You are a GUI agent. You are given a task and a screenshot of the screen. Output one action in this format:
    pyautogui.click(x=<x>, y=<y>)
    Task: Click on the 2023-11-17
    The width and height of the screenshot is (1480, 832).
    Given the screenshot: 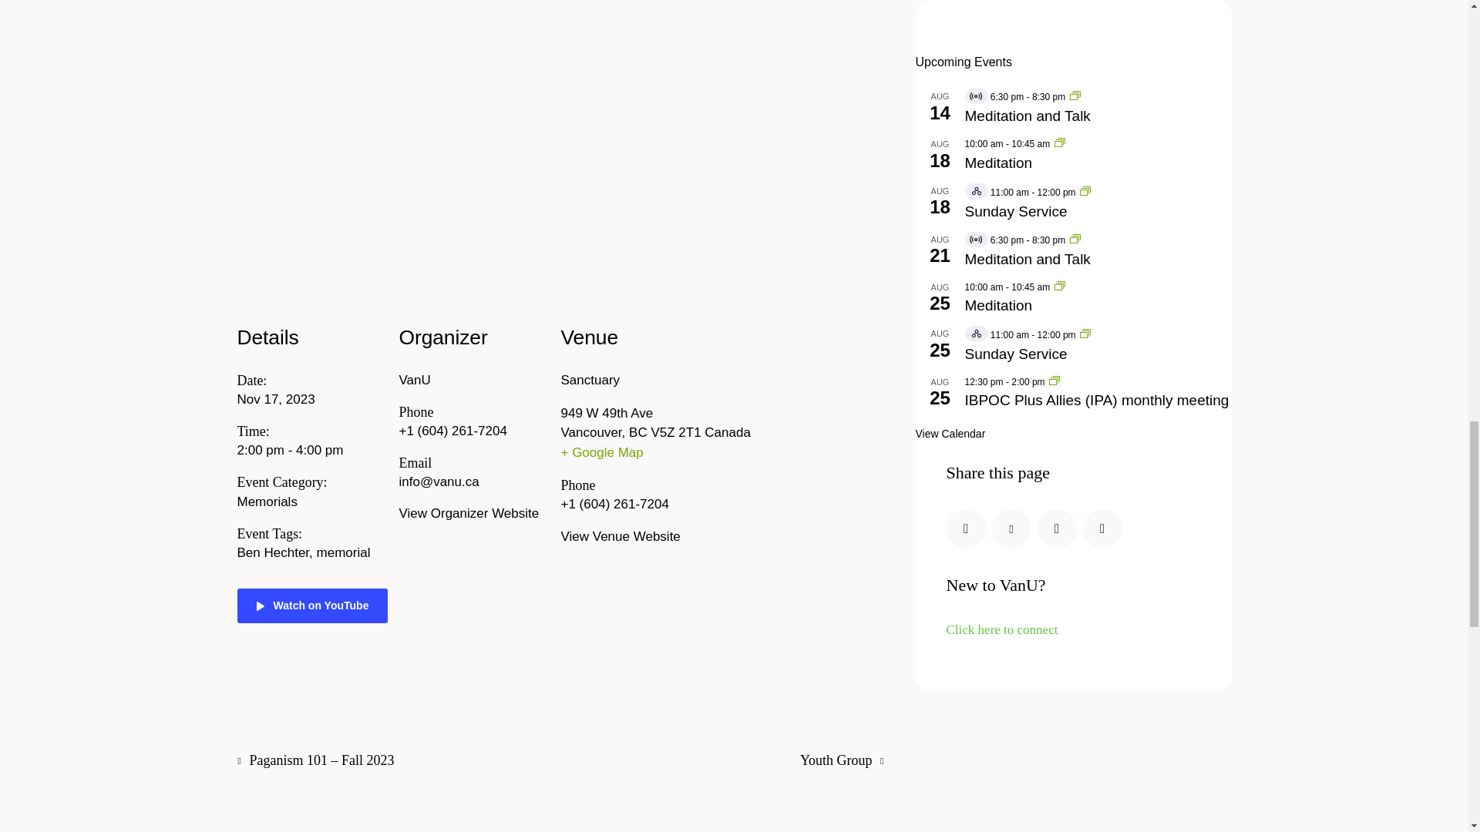 What is the action you would take?
    pyautogui.click(x=308, y=450)
    